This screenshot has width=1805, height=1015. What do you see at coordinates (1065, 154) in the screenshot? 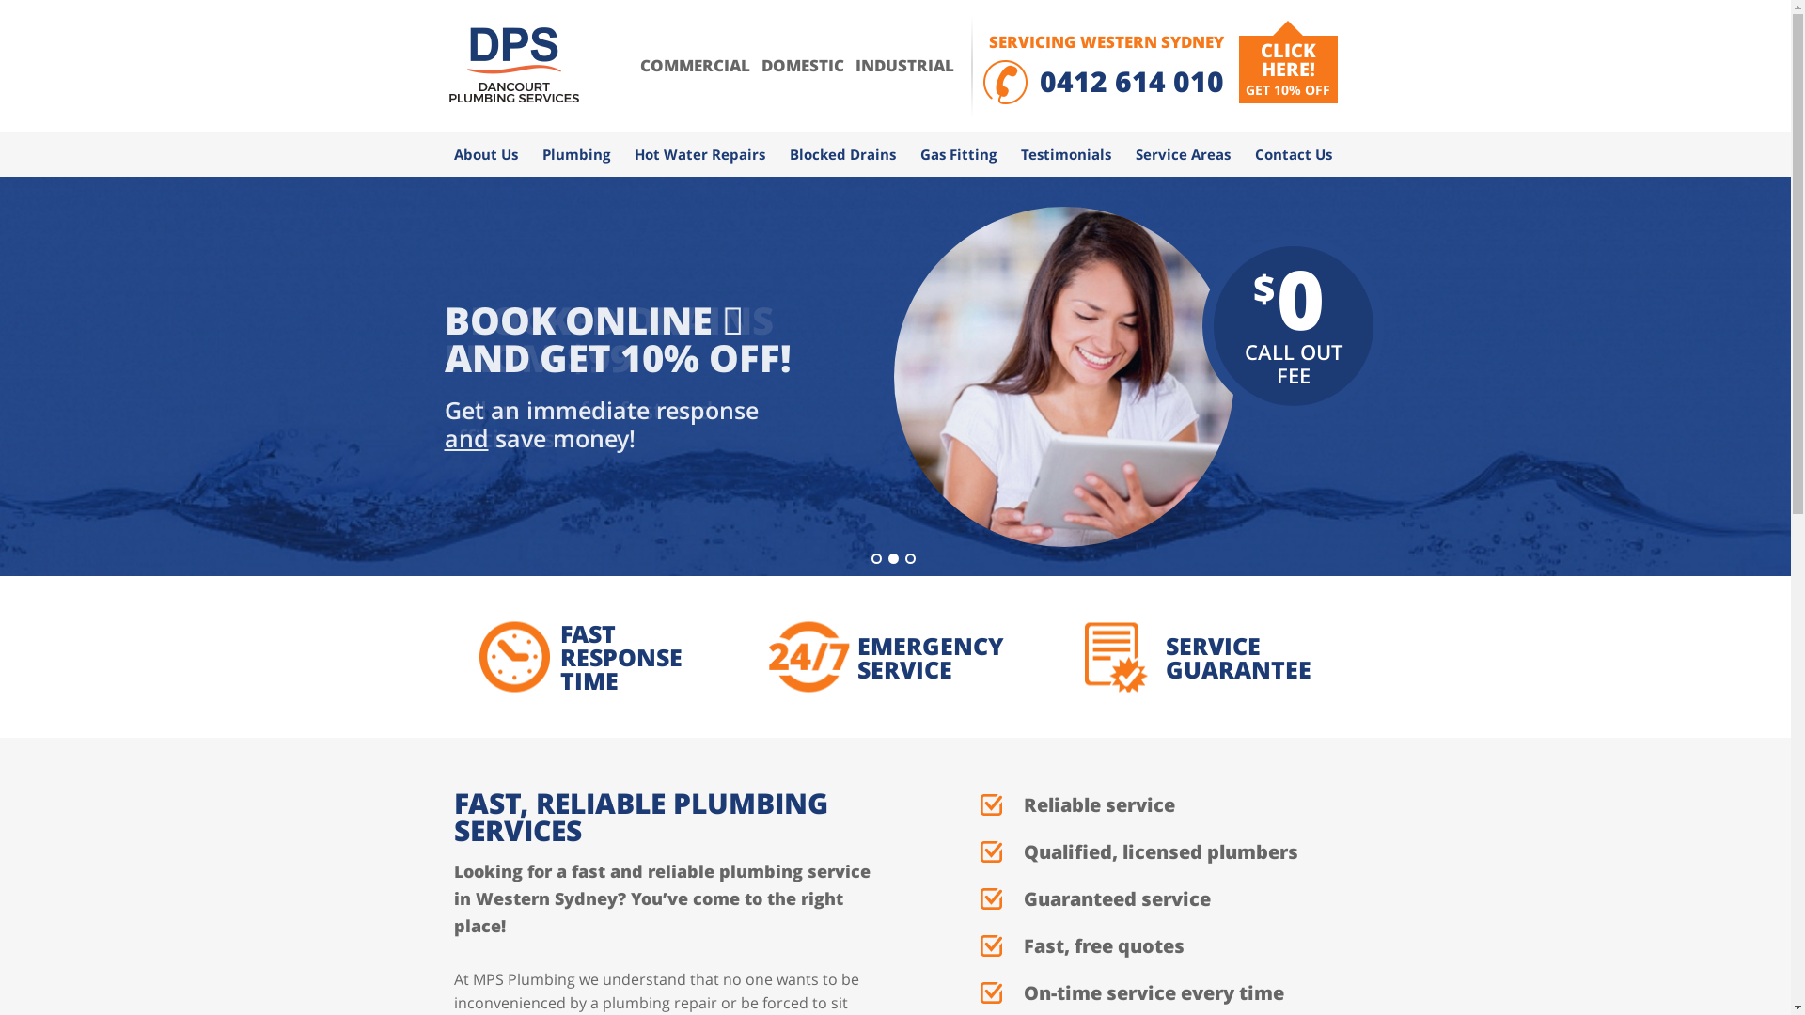
I see `Testimonials` at bounding box center [1065, 154].